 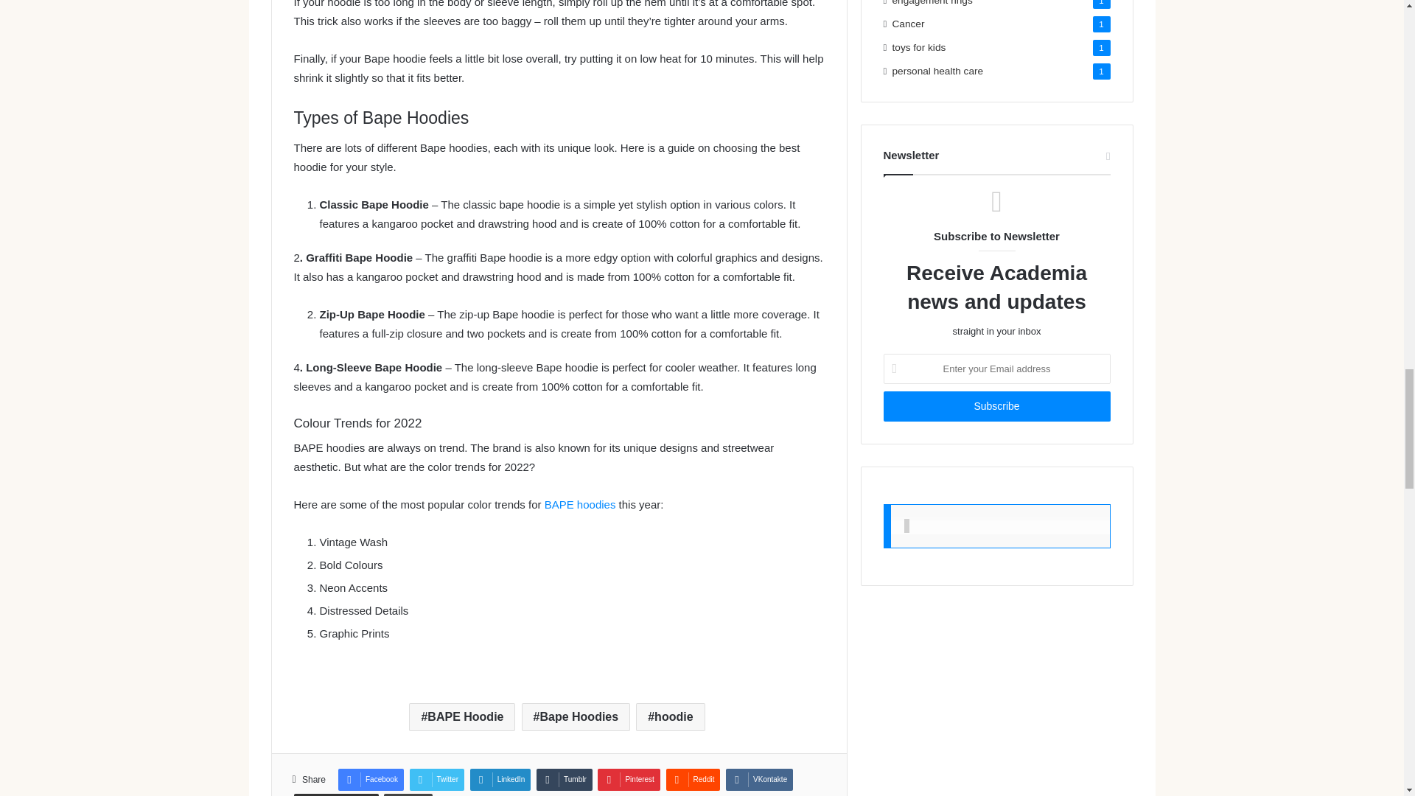 What do you see at coordinates (670, 716) in the screenshot?
I see `hoodie` at bounding box center [670, 716].